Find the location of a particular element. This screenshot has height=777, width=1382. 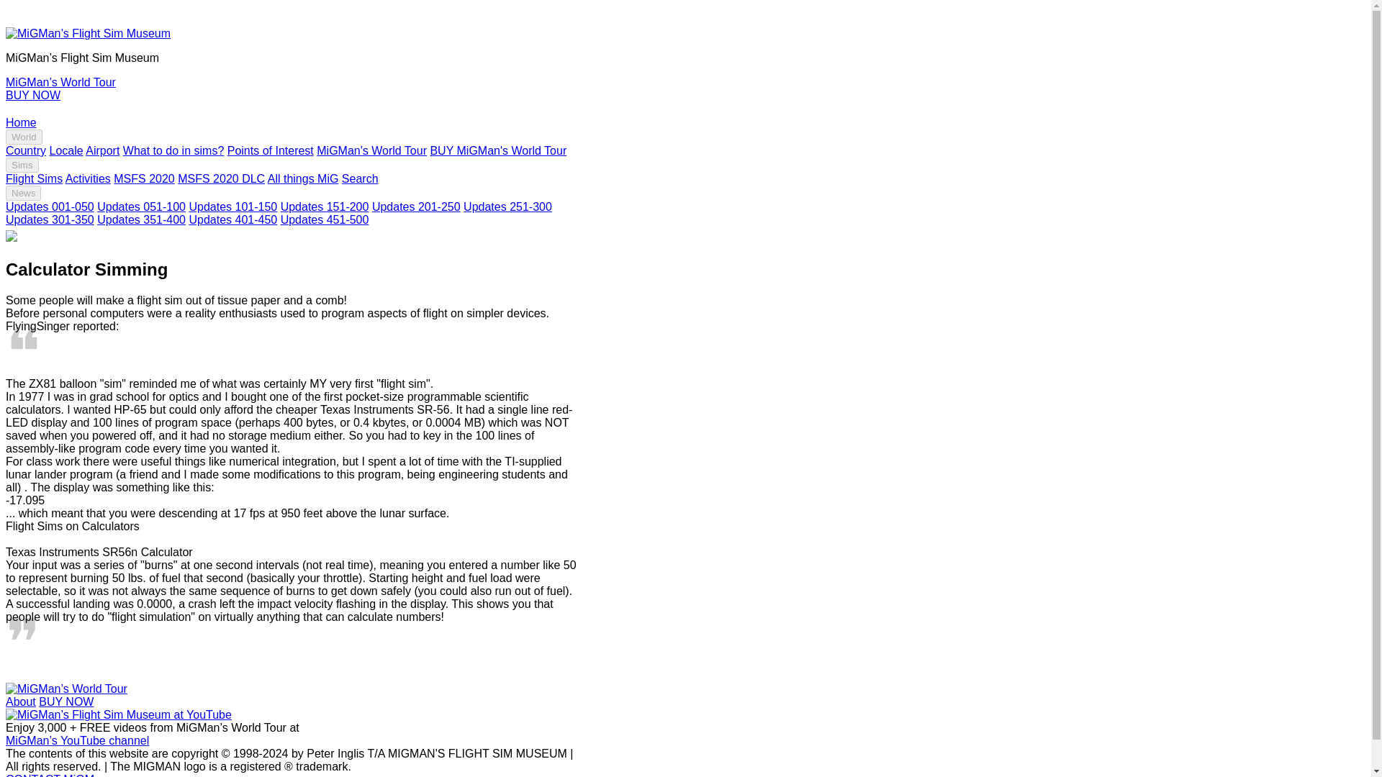

Locale is located at coordinates (66, 150).